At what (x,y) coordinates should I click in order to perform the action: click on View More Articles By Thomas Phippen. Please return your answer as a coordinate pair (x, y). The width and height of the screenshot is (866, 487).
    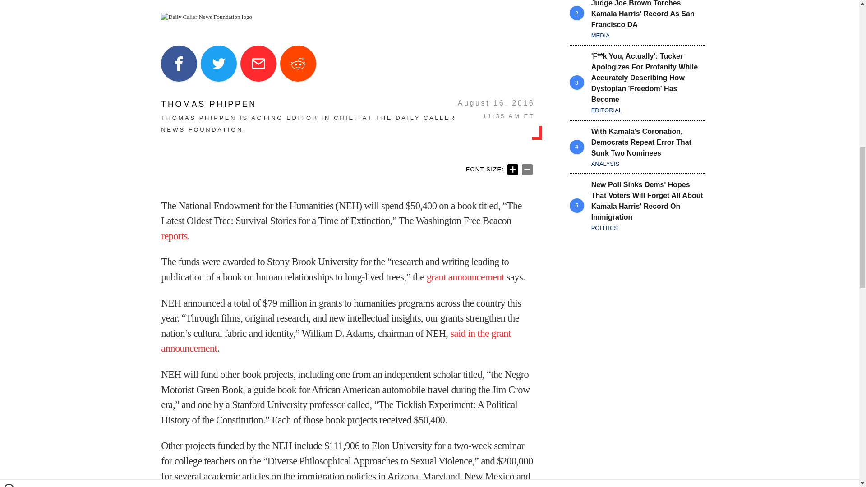
    Looking at the image, I should click on (309, 104).